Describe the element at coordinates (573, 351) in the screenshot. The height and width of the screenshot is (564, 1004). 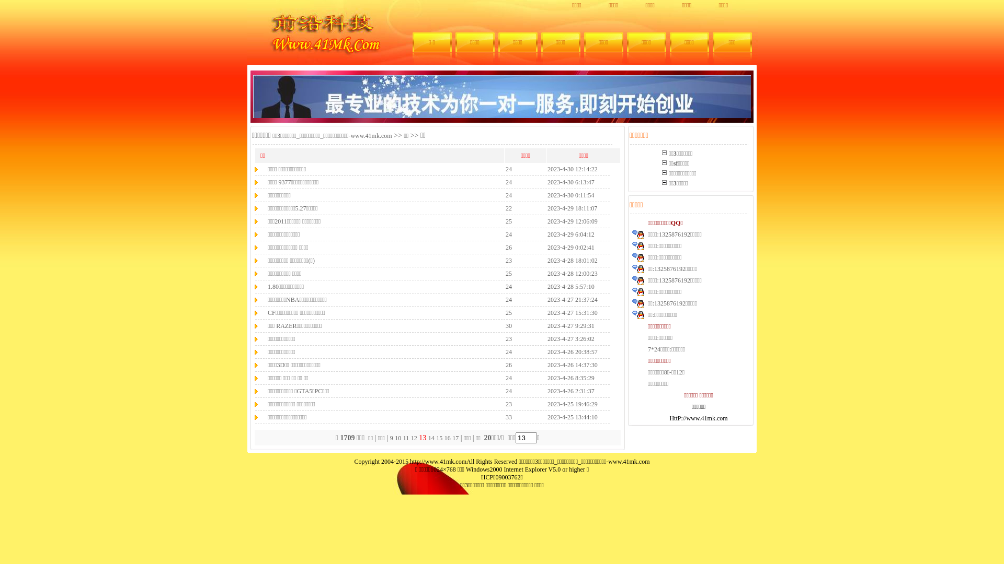
I see `2023-4-26 20:38:57` at that location.